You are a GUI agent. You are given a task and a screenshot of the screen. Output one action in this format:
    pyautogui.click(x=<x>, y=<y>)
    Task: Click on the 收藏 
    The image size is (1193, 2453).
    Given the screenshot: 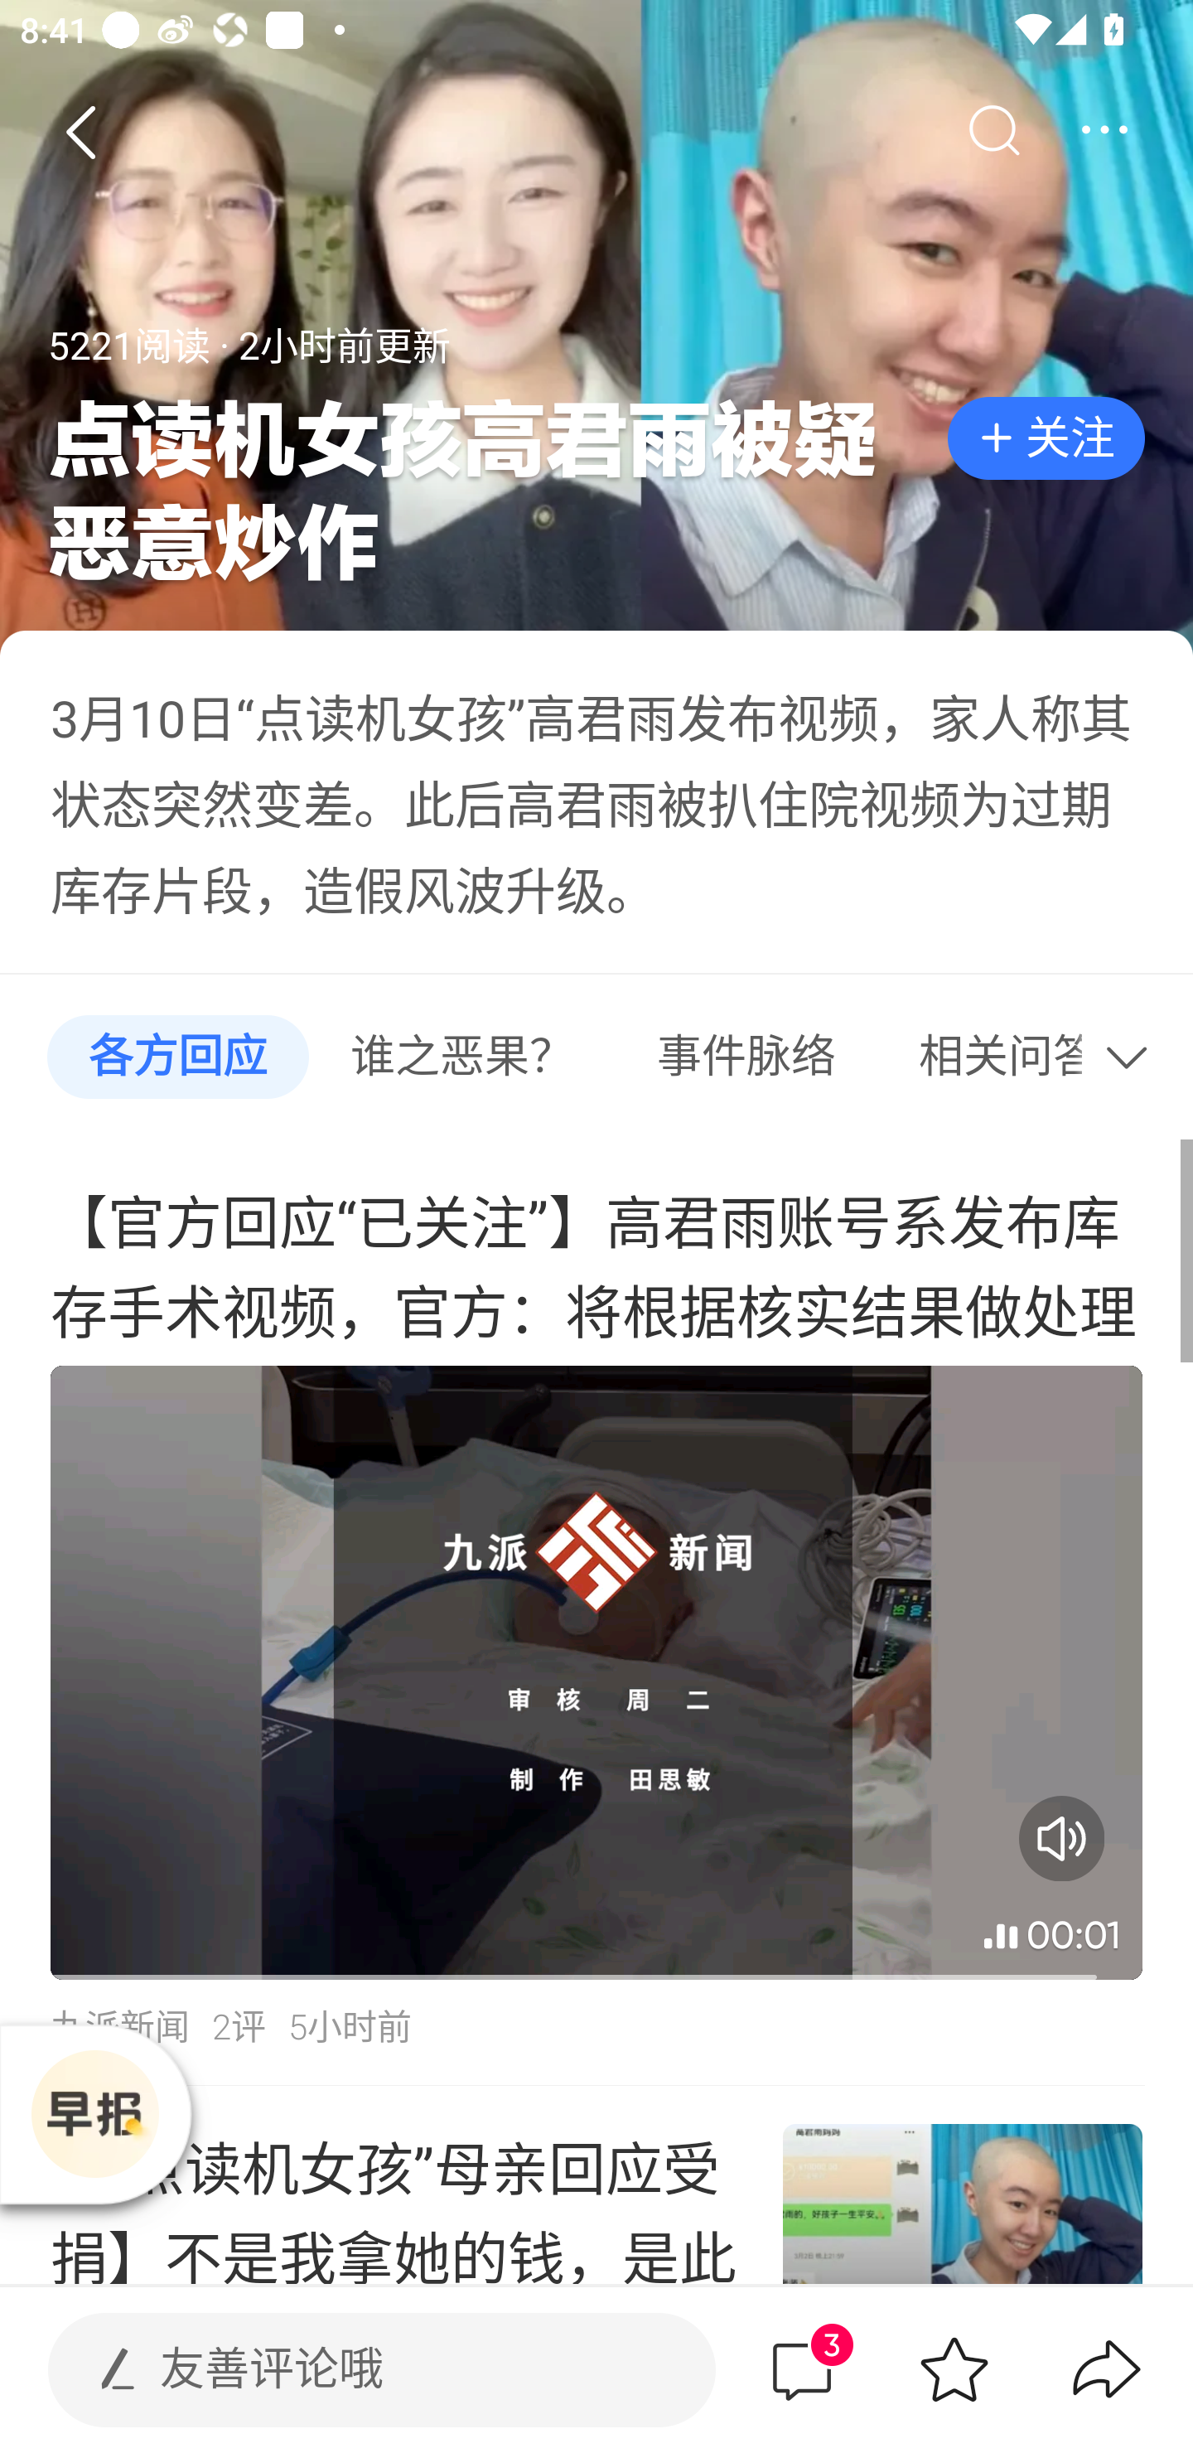 What is the action you would take?
    pyautogui.click(x=954, y=2369)
    